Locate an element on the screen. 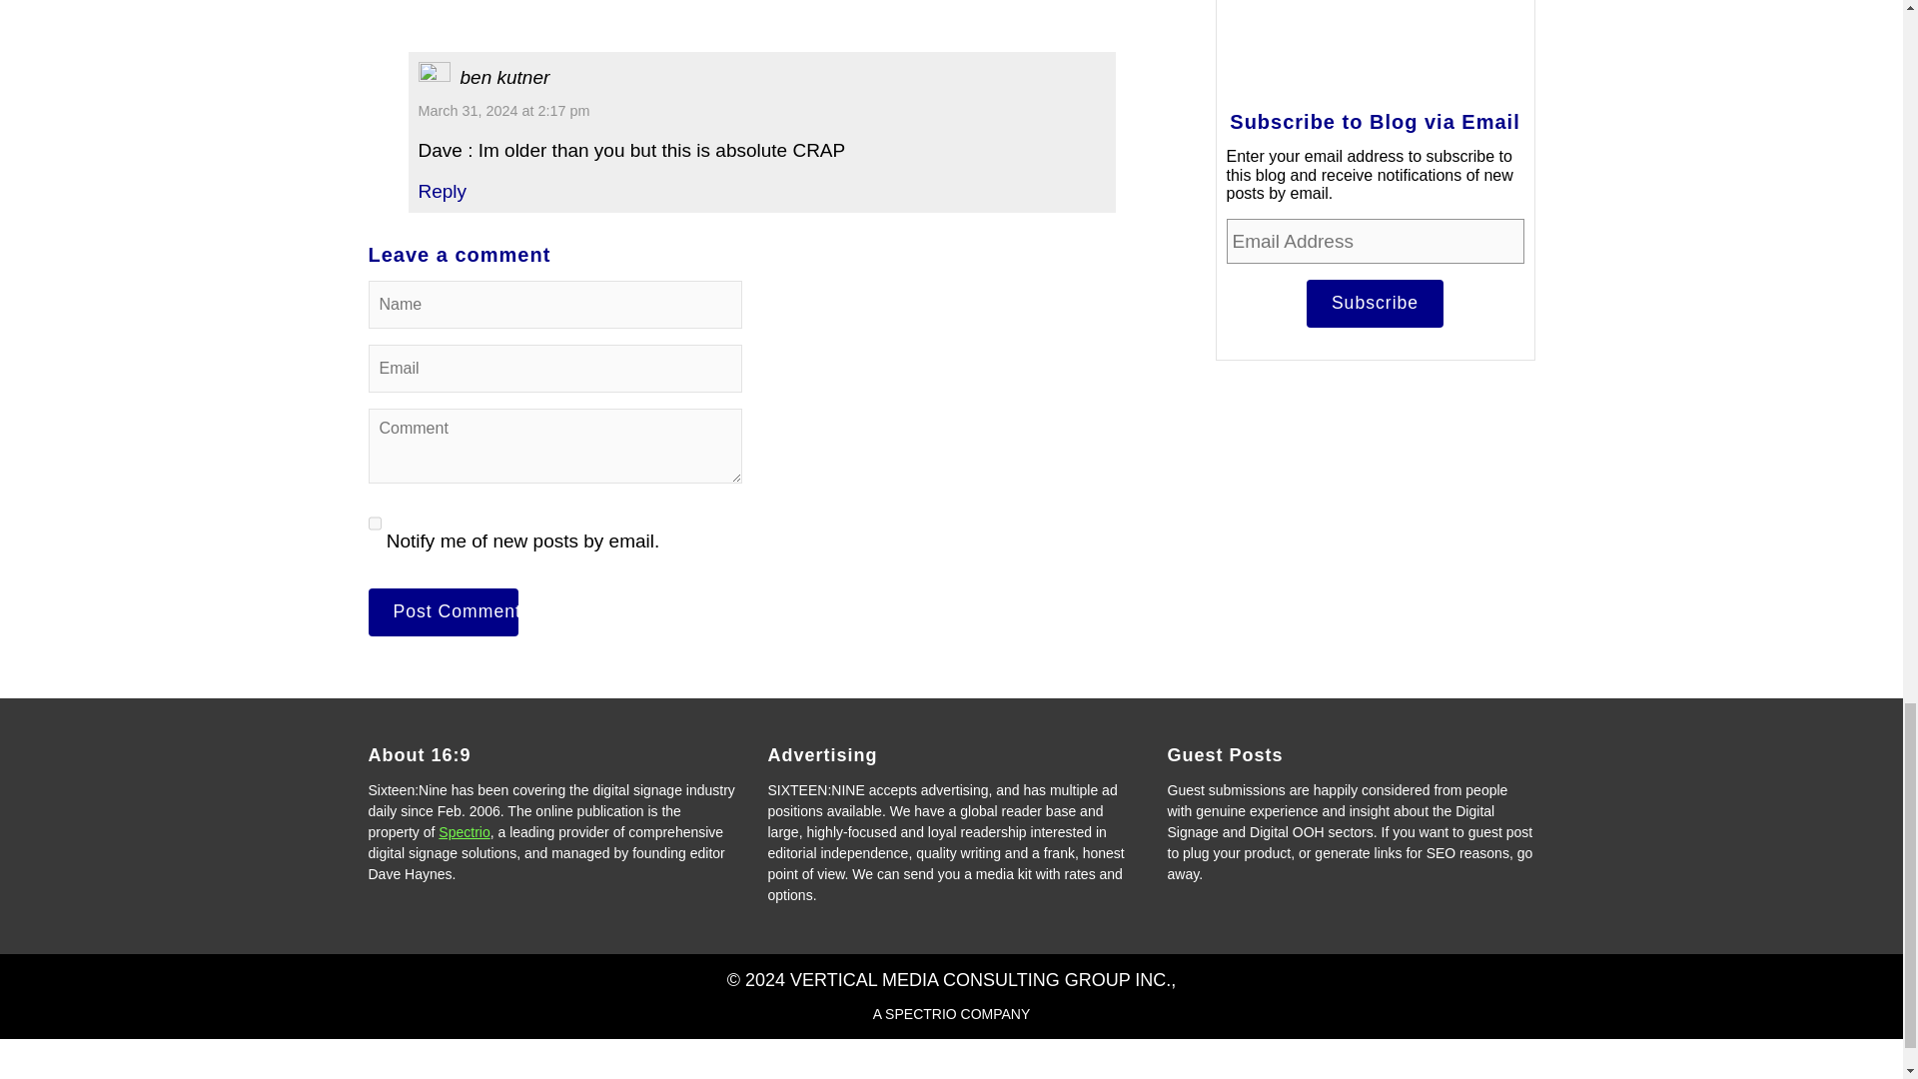 The width and height of the screenshot is (1918, 1079). Subscribe is located at coordinates (1375, 304).